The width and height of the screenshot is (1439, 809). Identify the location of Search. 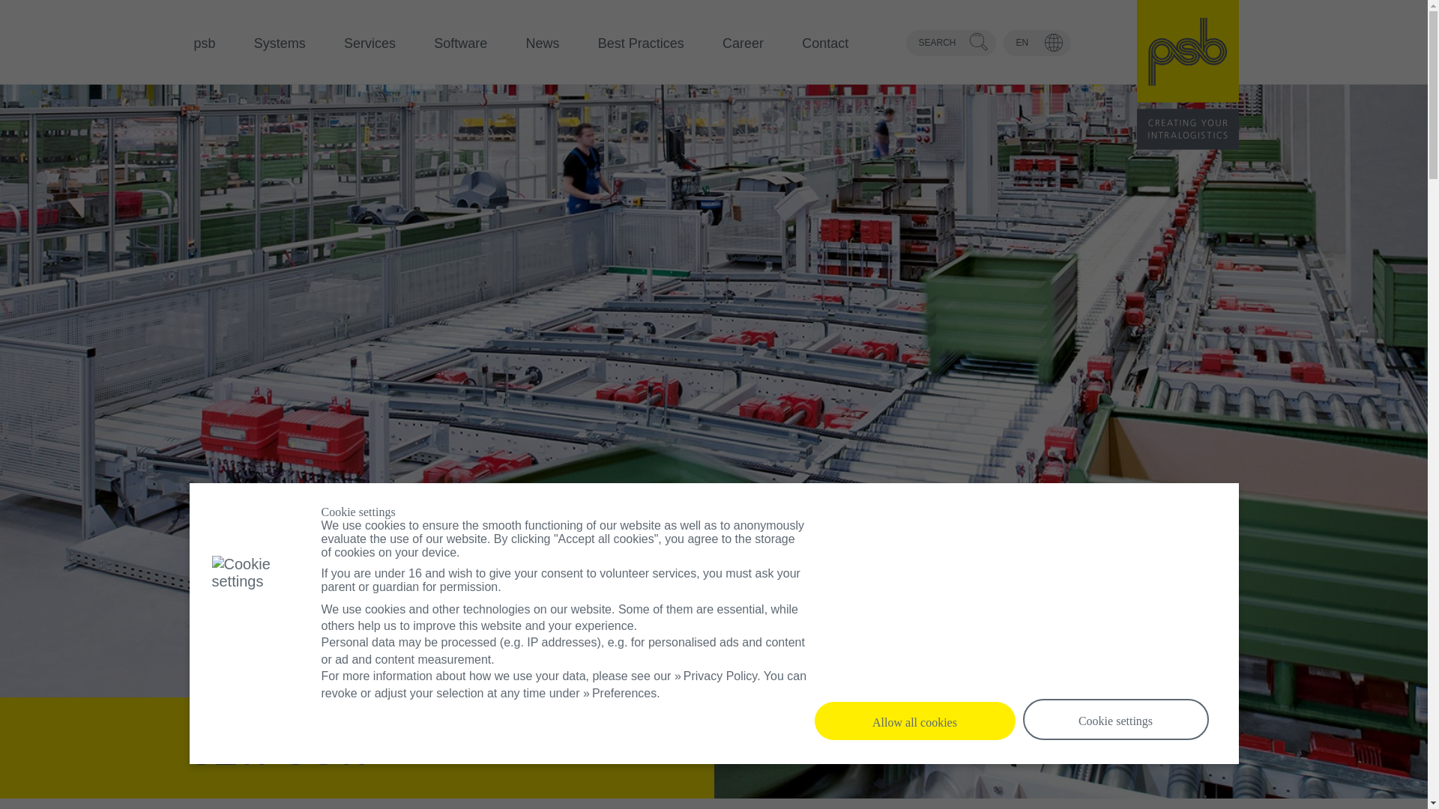
(980, 42).